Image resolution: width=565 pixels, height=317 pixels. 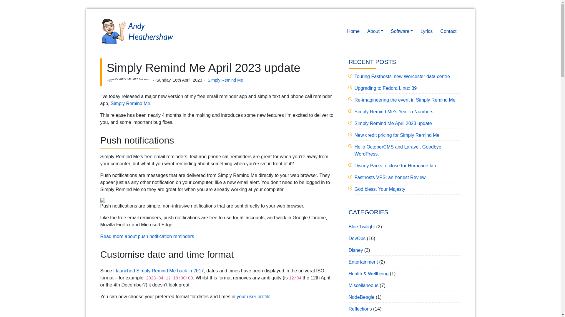 What do you see at coordinates (130, 103) in the screenshot?
I see `Simply Remind Me` at bounding box center [130, 103].